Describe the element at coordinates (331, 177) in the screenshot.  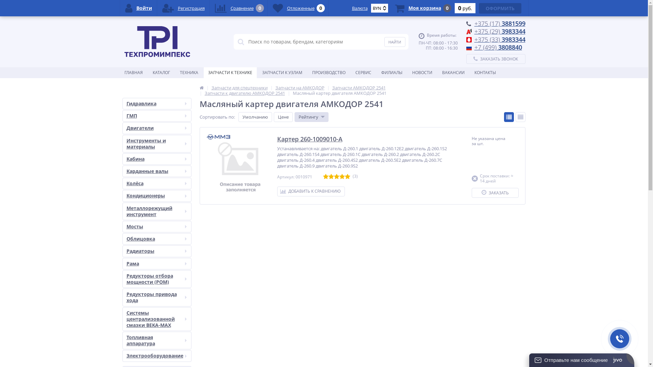
I see `2` at that location.